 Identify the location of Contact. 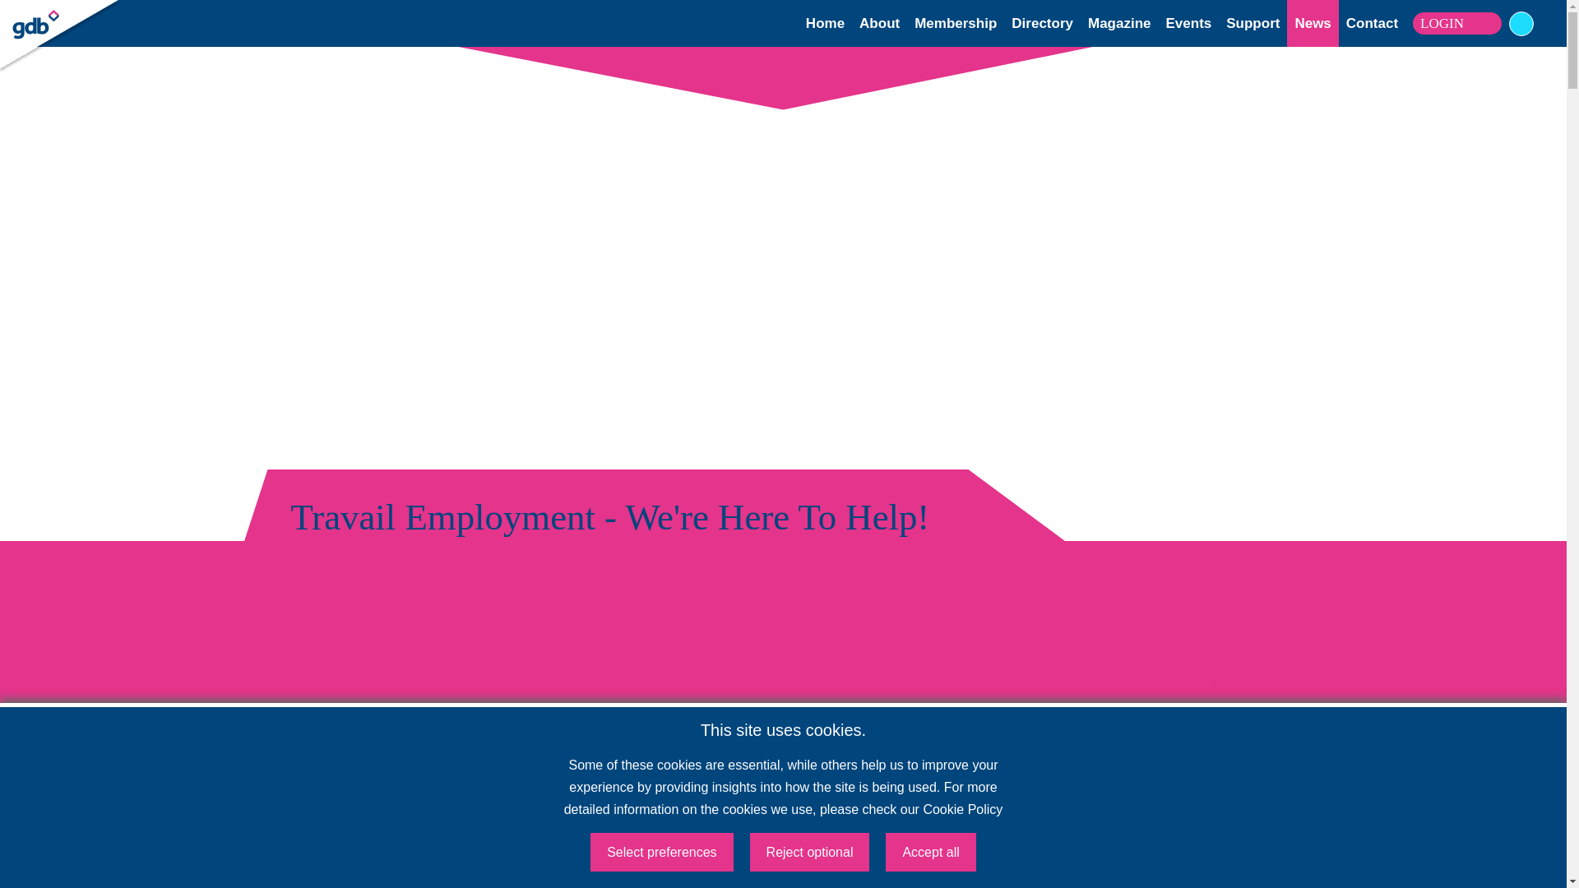
(1372, 23).